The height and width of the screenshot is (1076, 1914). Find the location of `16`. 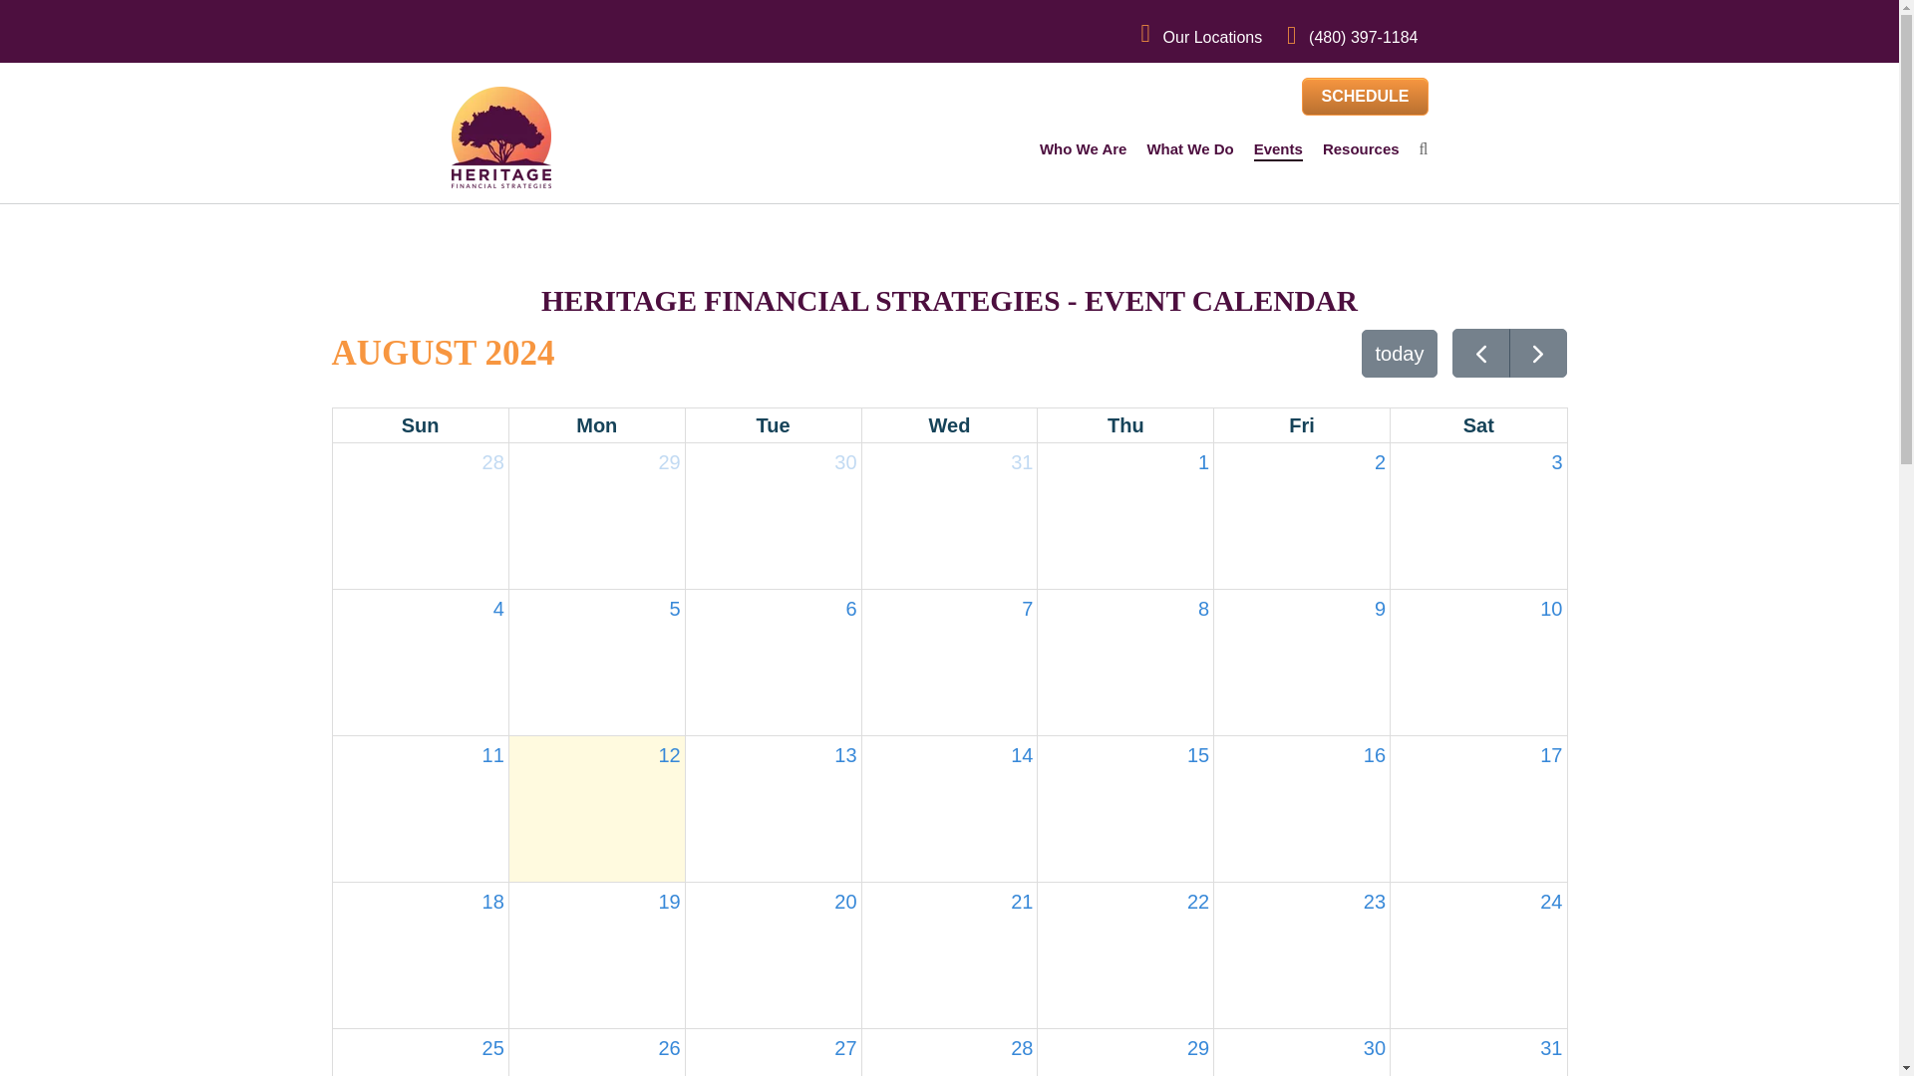

16 is located at coordinates (949, 424).